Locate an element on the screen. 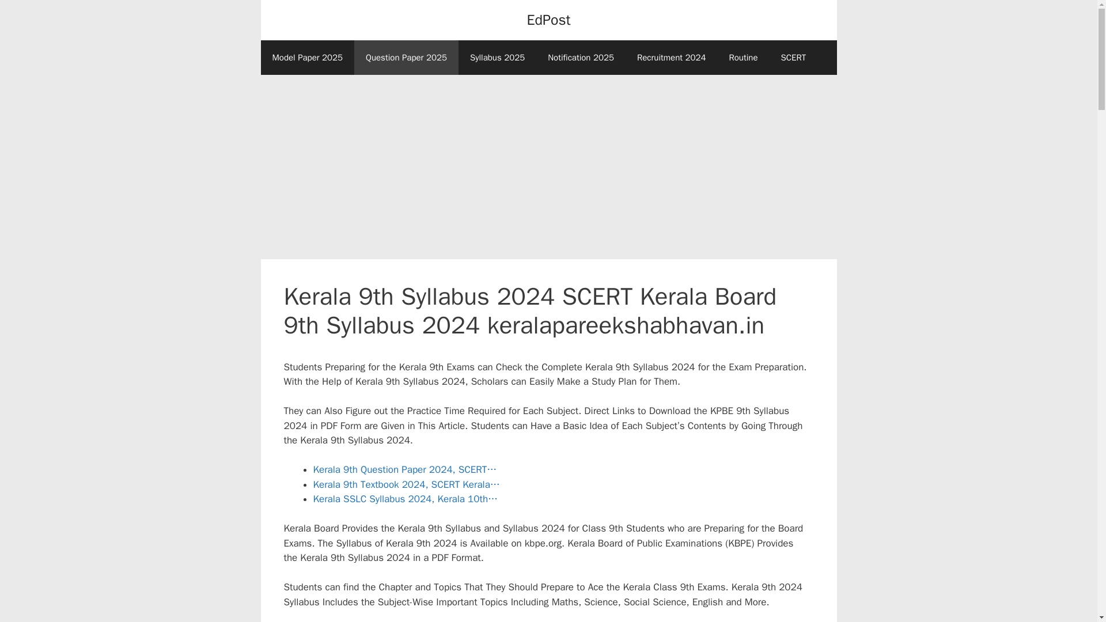 Image resolution: width=1106 pixels, height=622 pixels. Model Paper 2025 is located at coordinates (306, 58).